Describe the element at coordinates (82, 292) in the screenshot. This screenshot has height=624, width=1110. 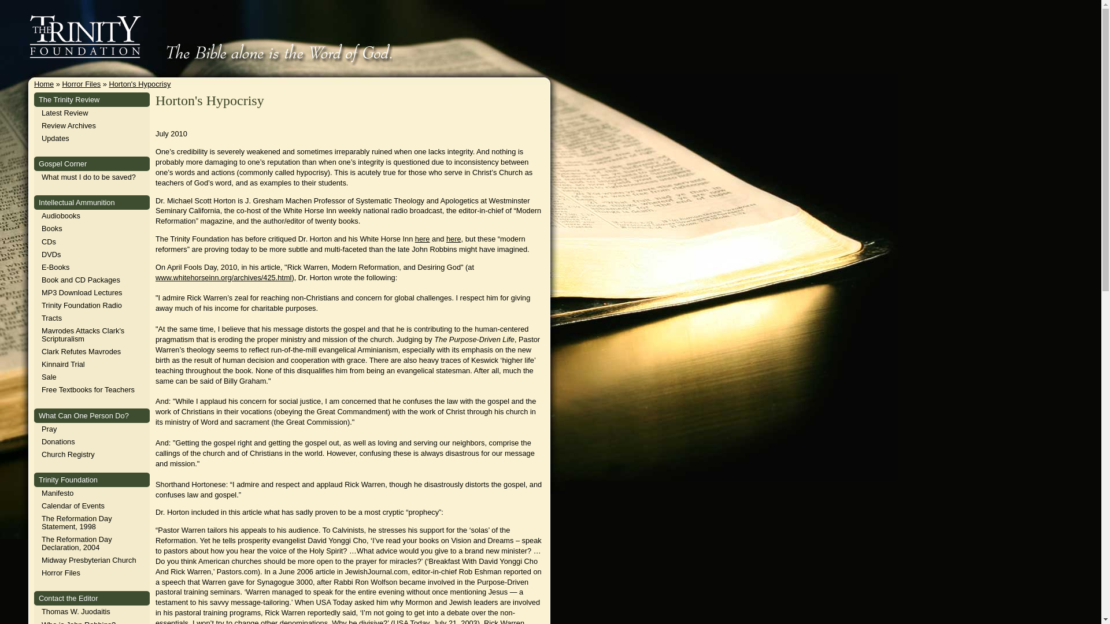
I see `MP3 Download Lectures` at that location.